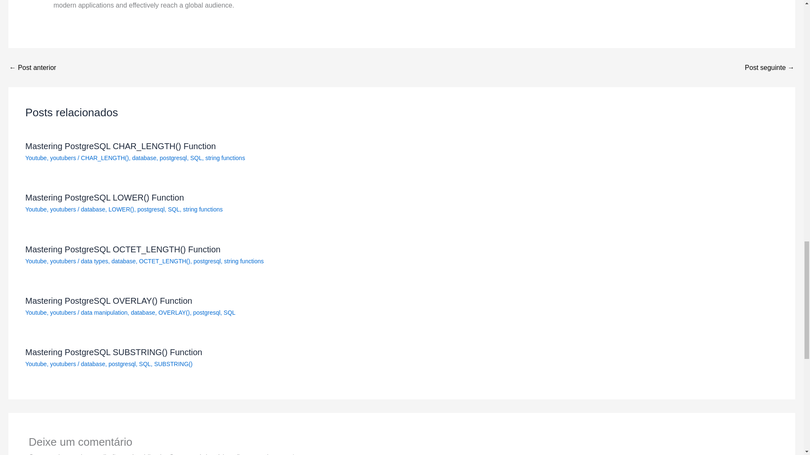 This screenshot has height=455, width=810. Describe the element at coordinates (63, 313) in the screenshot. I see `youtubers` at that location.